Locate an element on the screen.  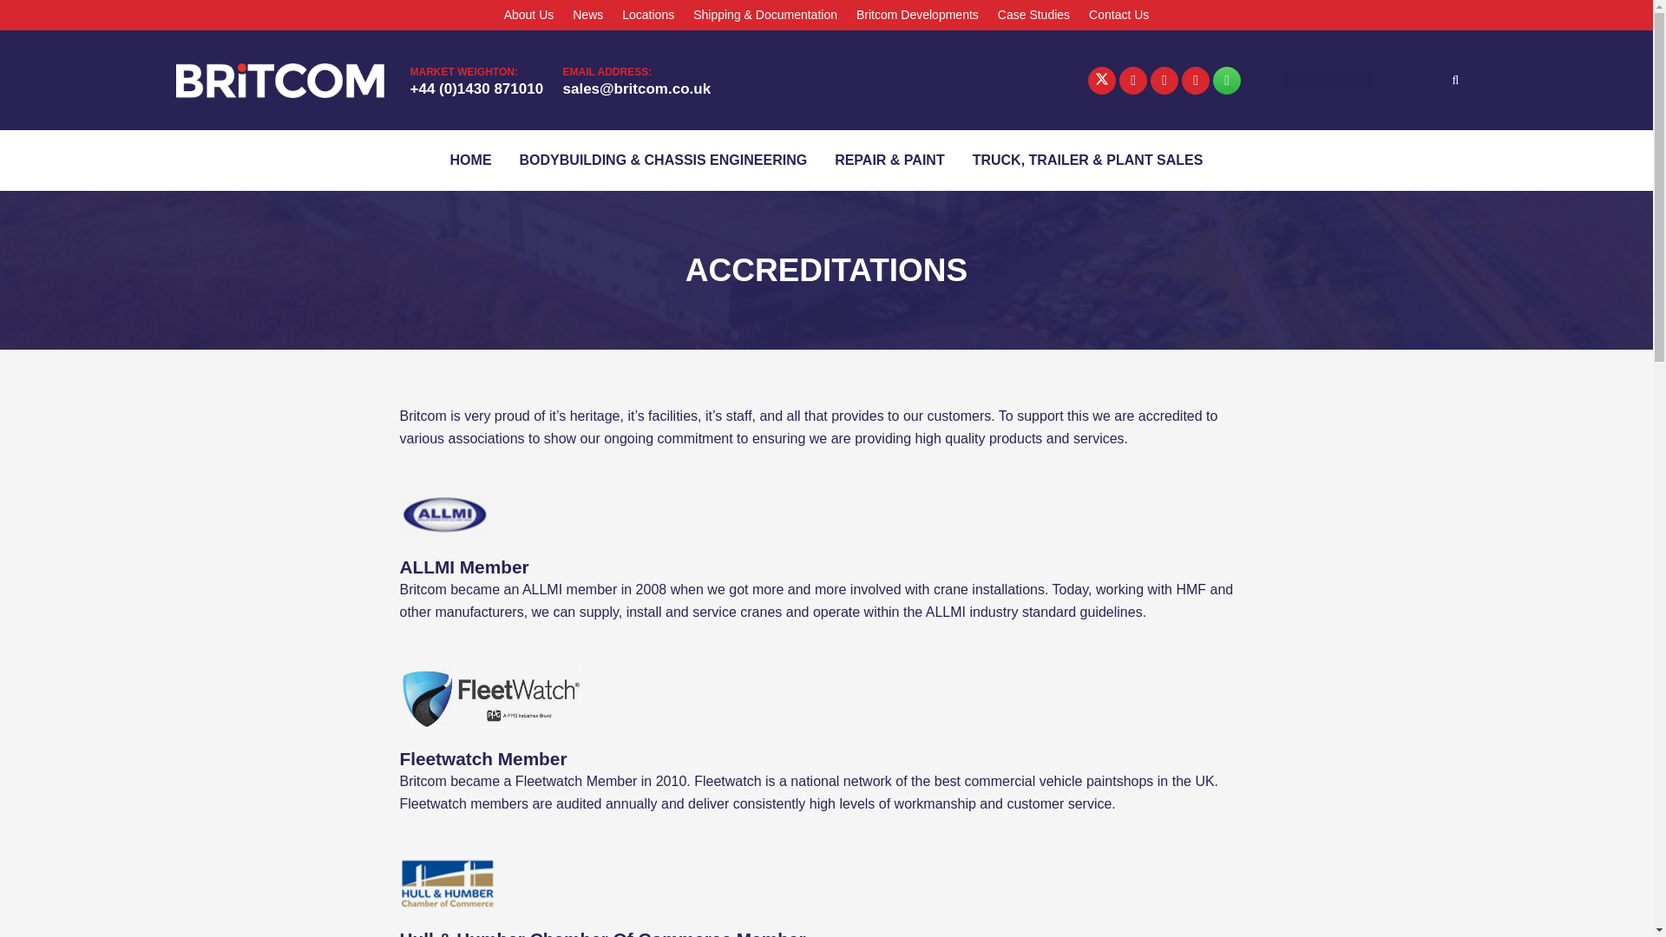
Contact Us is located at coordinates (1118, 15).